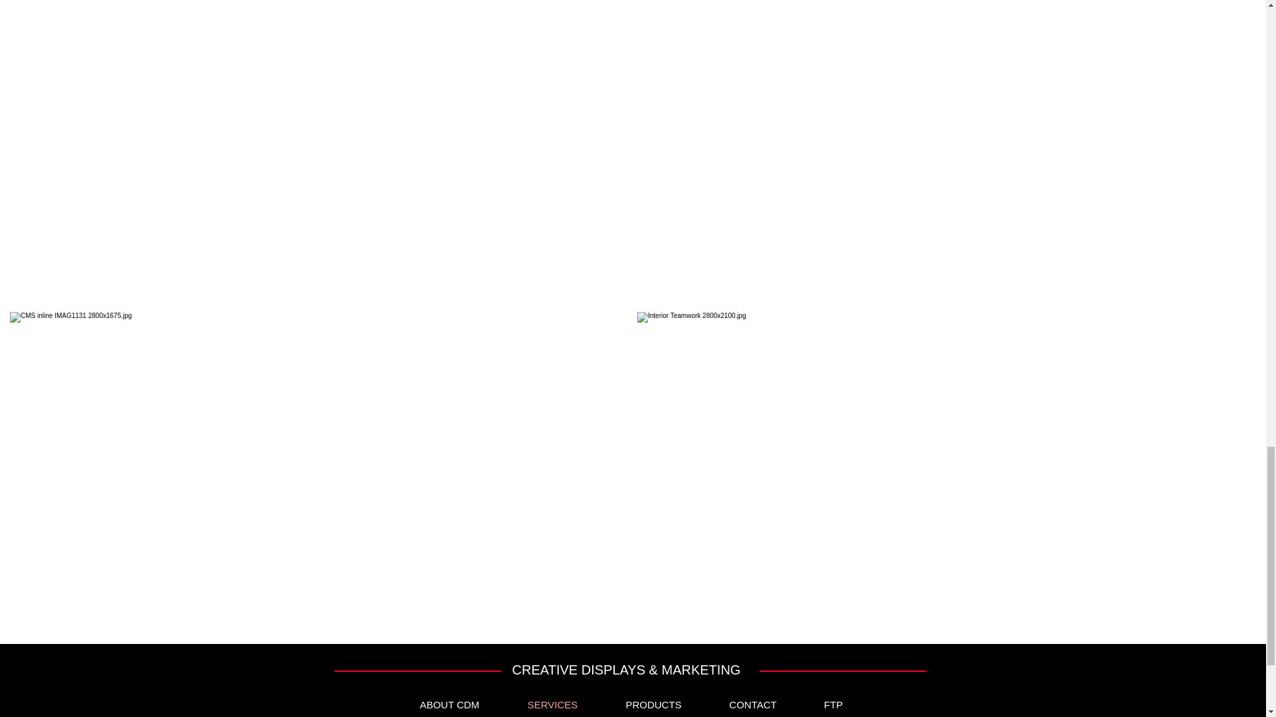 Image resolution: width=1276 pixels, height=717 pixels. I want to click on CONTACT, so click(753, 702).